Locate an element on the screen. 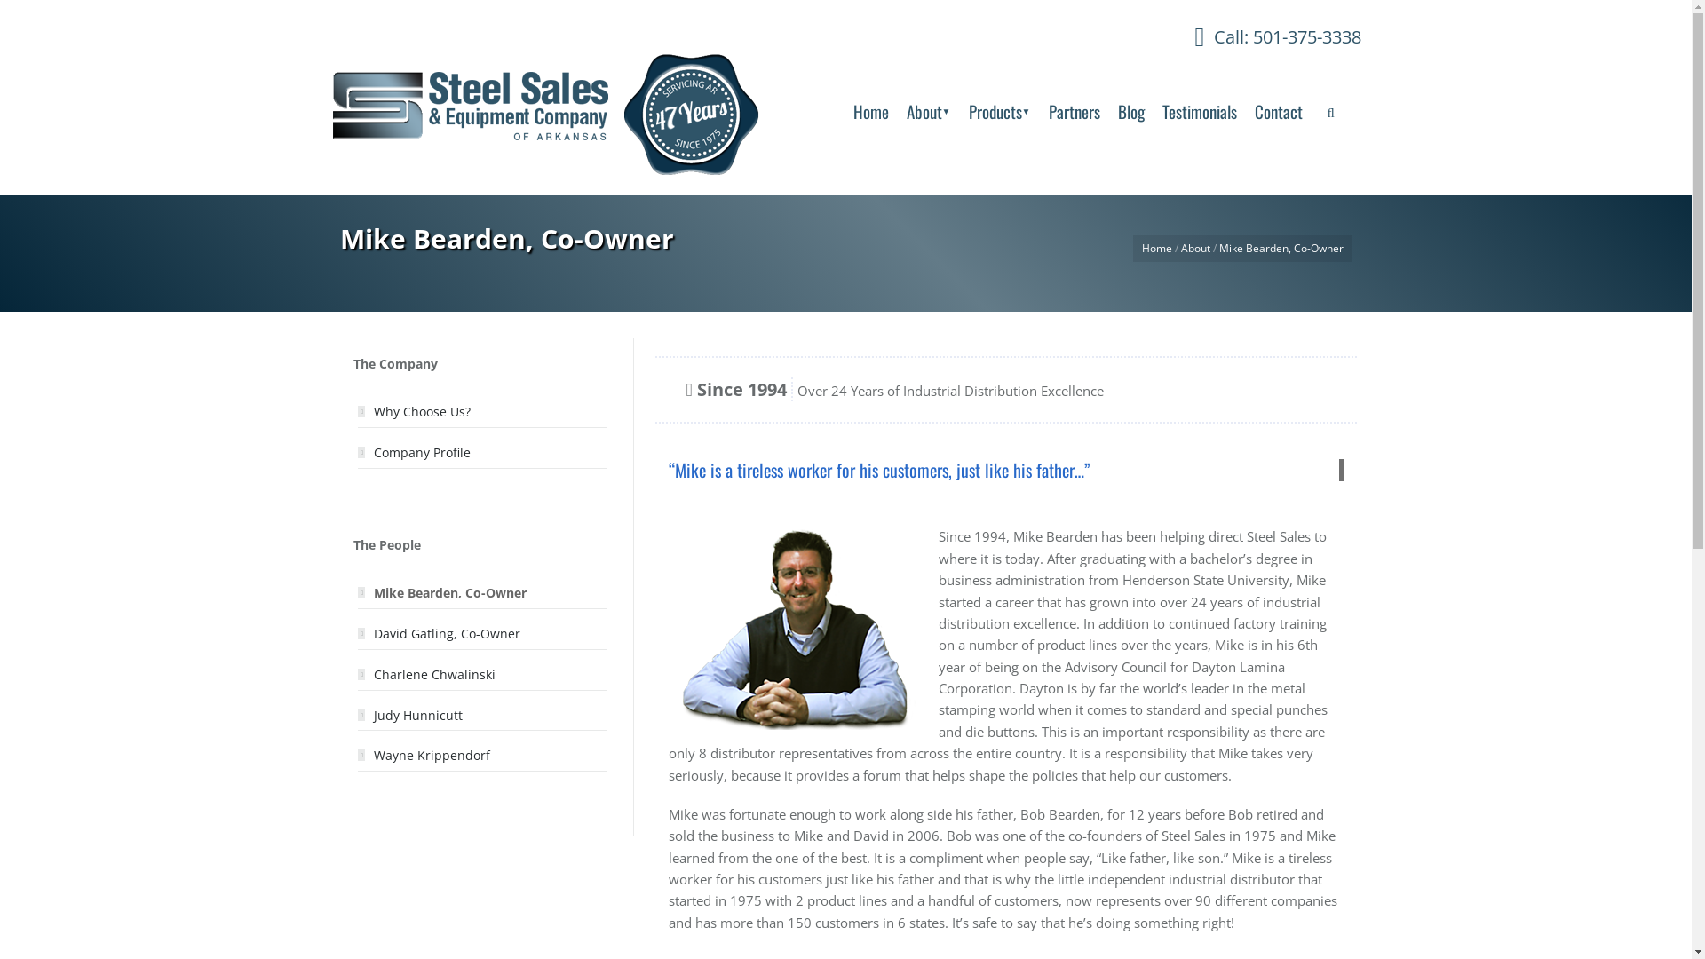 Image resolution: width=1705 pixels, height=959 pixels. About is located at coordinates (1195, 249).